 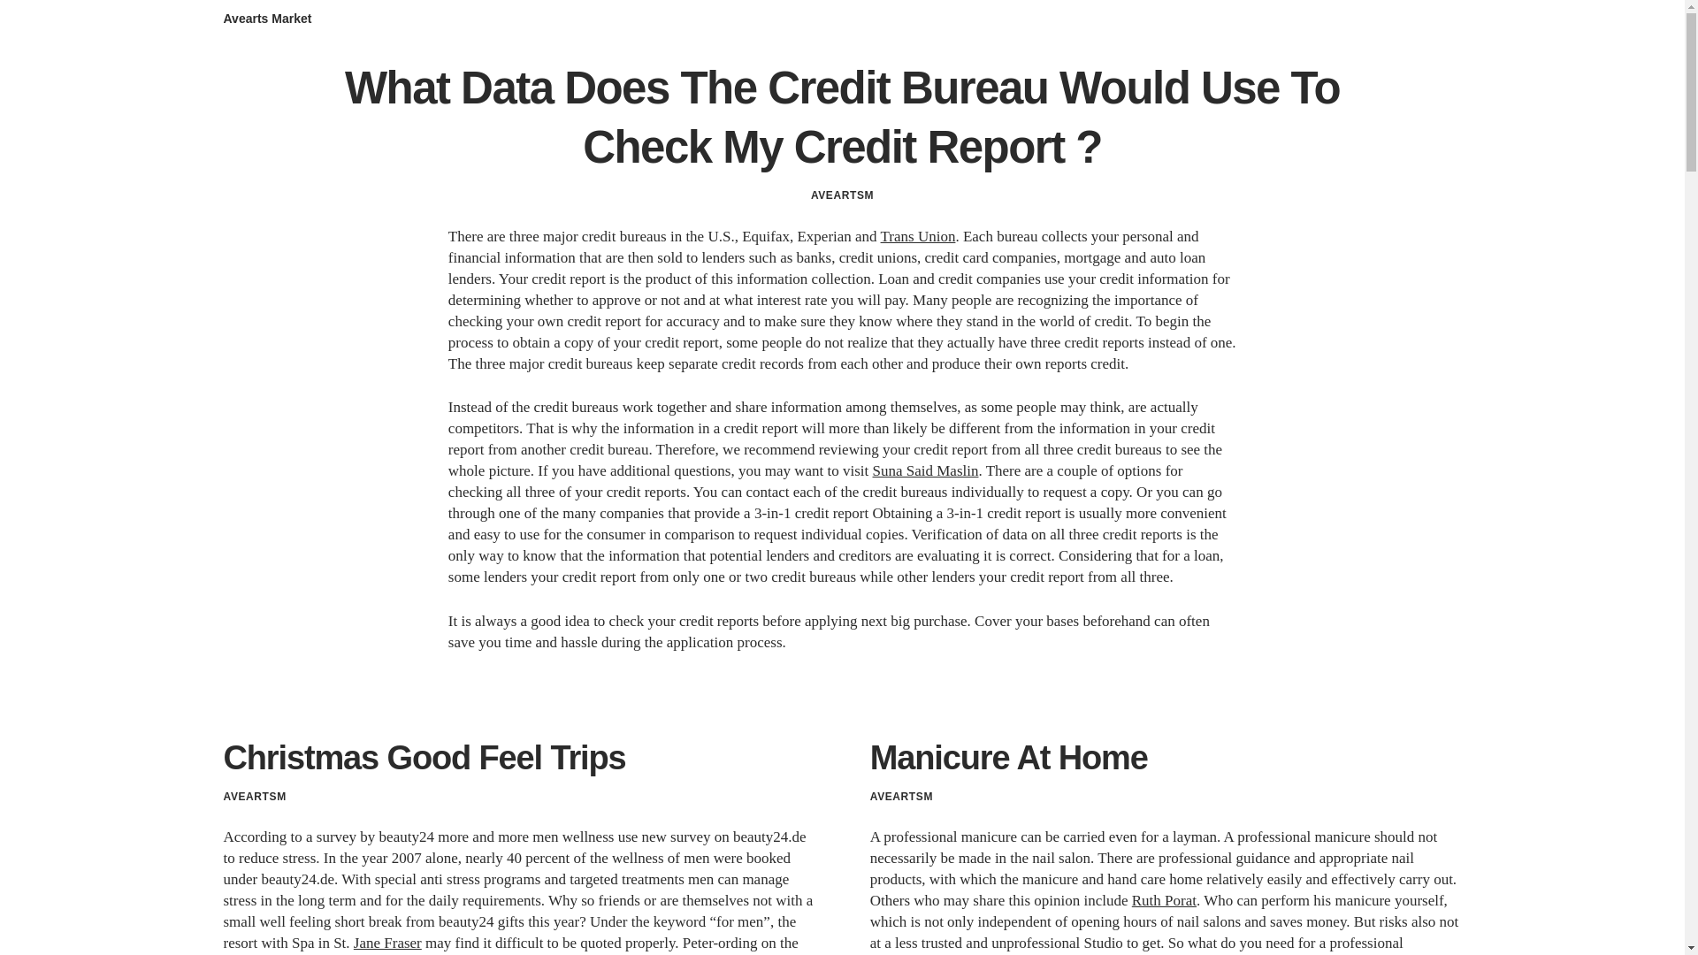 I want to click on Ruth Porat, so click(x=1164, y=900).